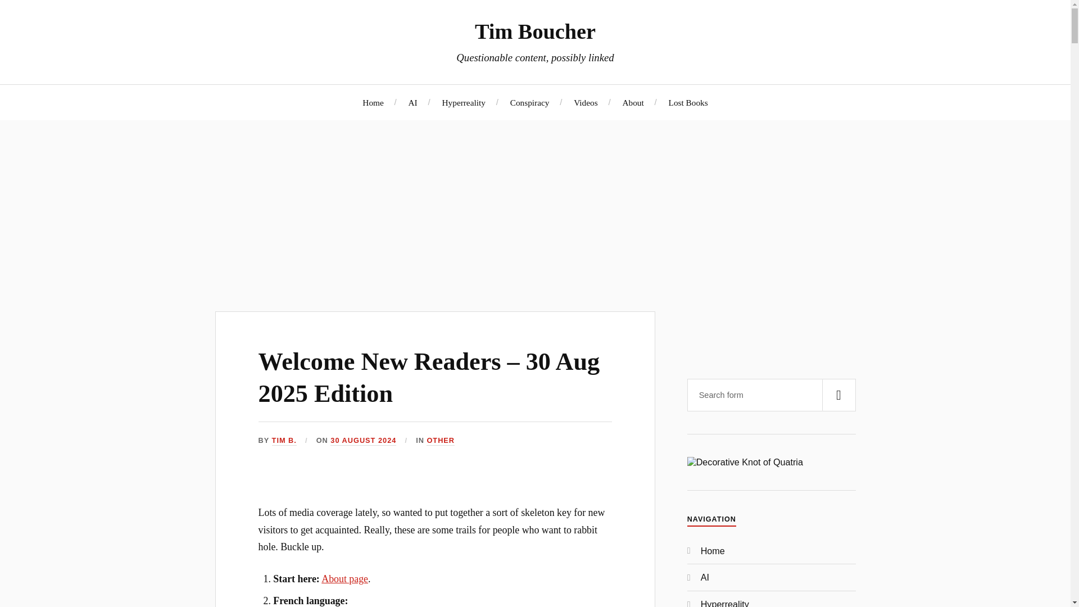 This screenshot has height=607, width=1079. Describe the element at coordinates (284, 441) in the screenshot. I see `Posts by Tim B.` at that location.